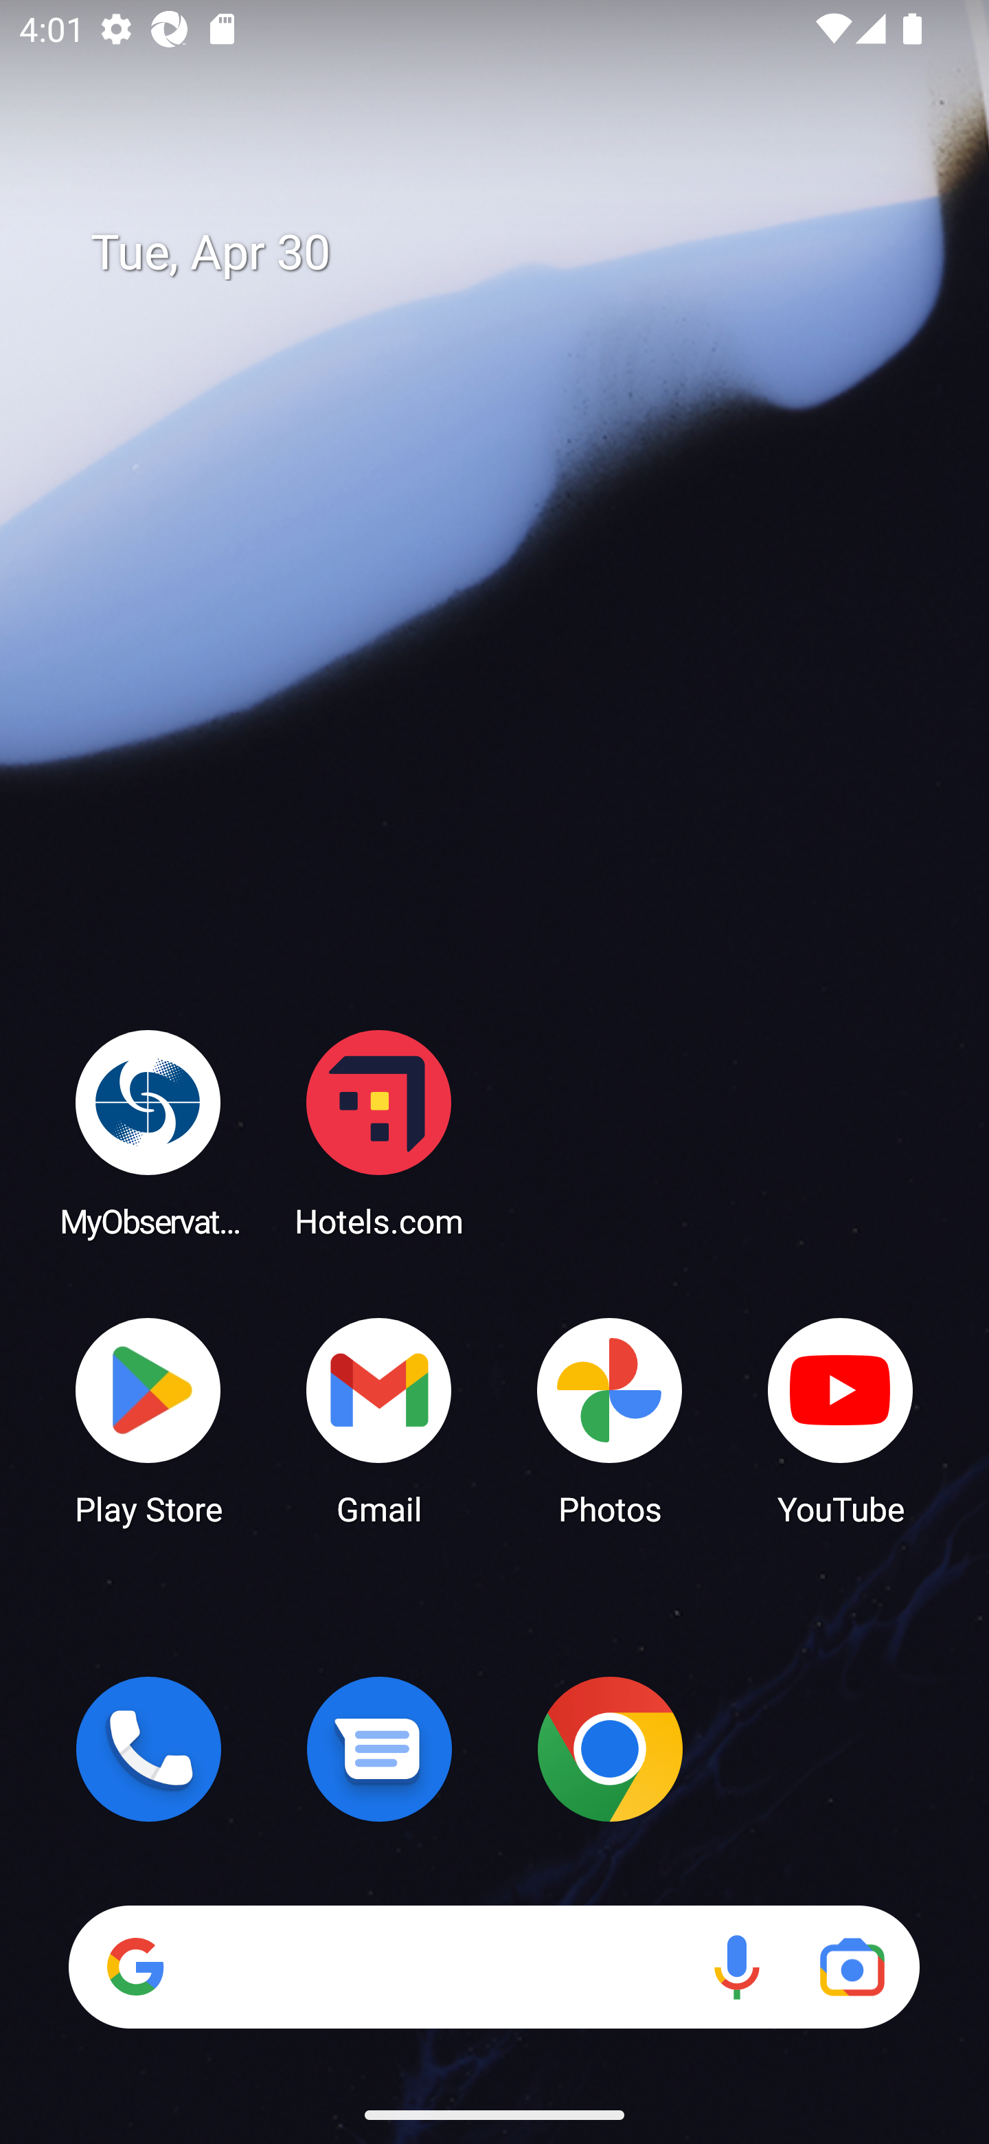 Image resolution: width=989 pixels, height=2144 pixels. I want to click on Gmail, so click(379, 1420).